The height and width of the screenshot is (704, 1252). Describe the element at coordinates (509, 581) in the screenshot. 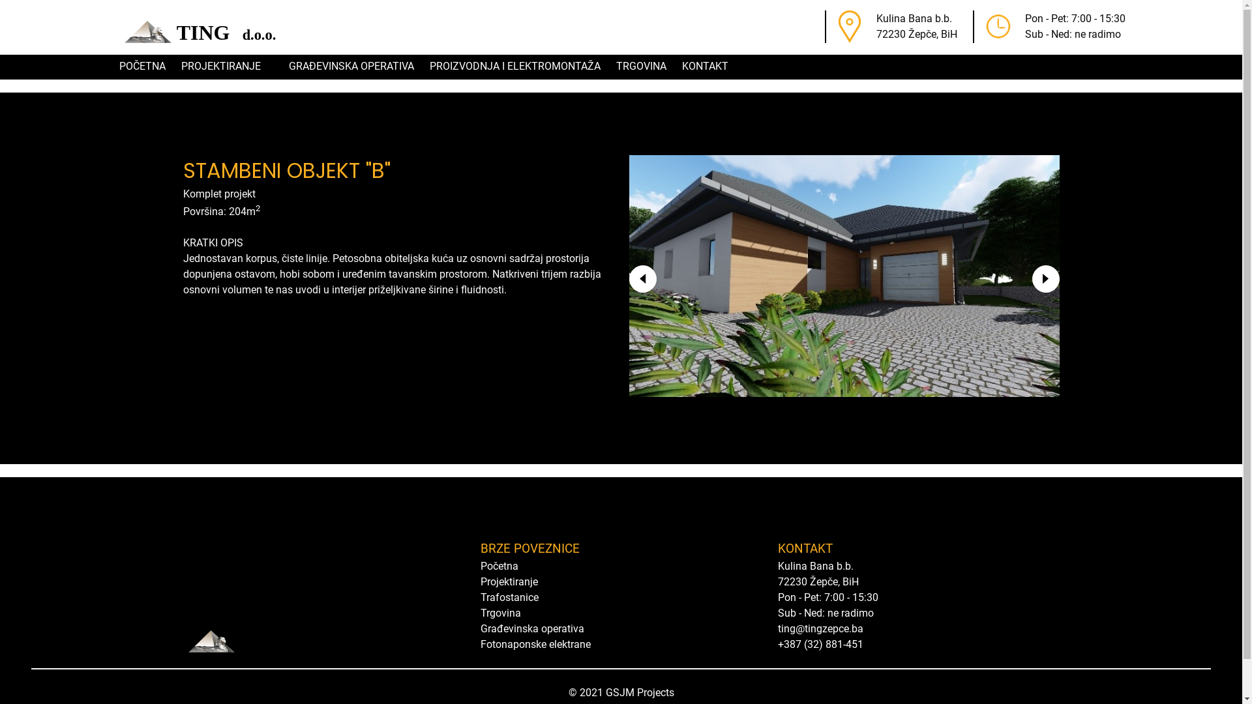

I see `Projektiranje` at that location.